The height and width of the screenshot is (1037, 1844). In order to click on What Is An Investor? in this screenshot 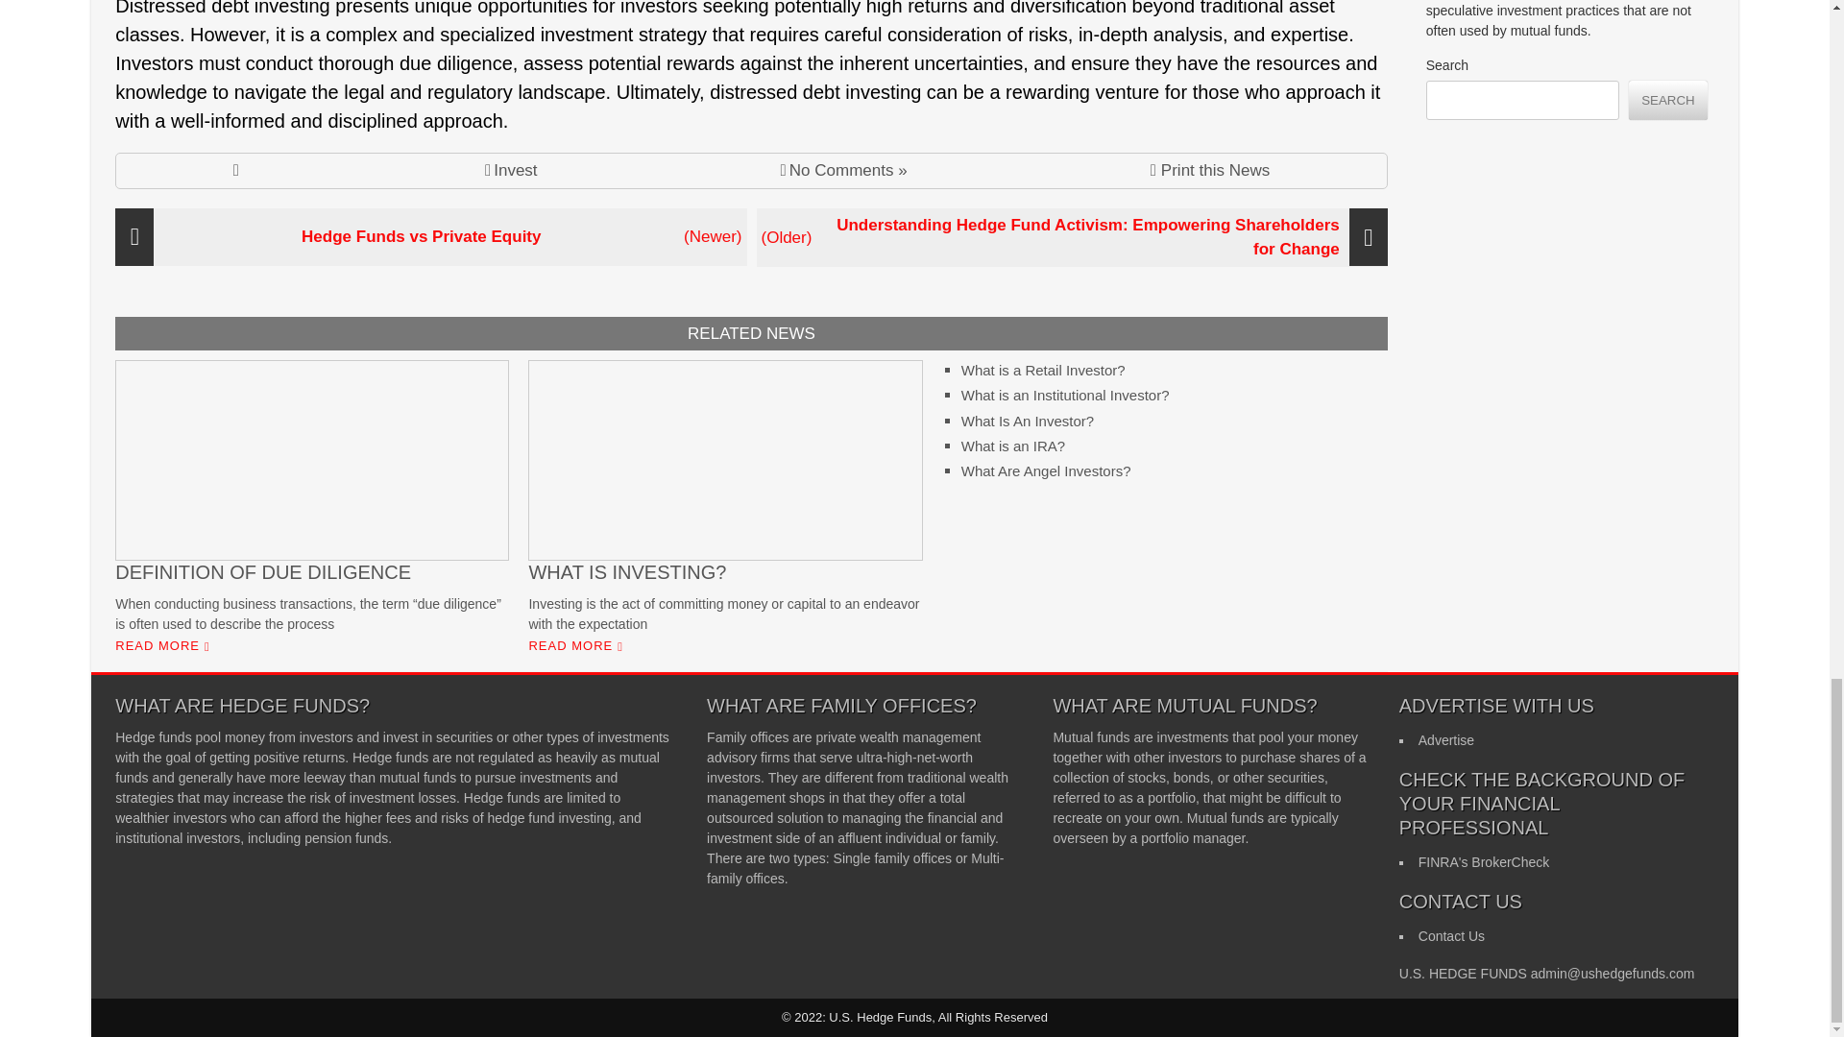, I will do `click(1027, 421)`.